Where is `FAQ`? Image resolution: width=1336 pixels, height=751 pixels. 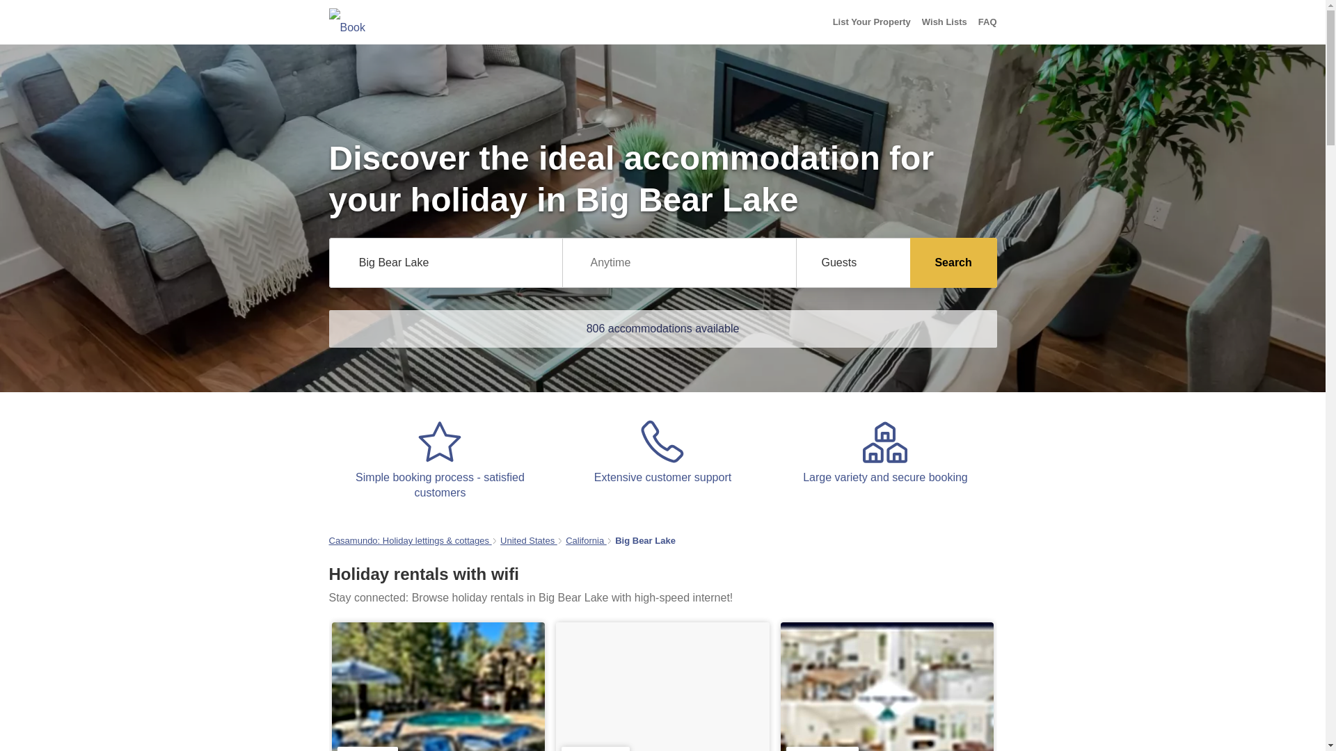
FAQ is located at coordinates (987, 22).